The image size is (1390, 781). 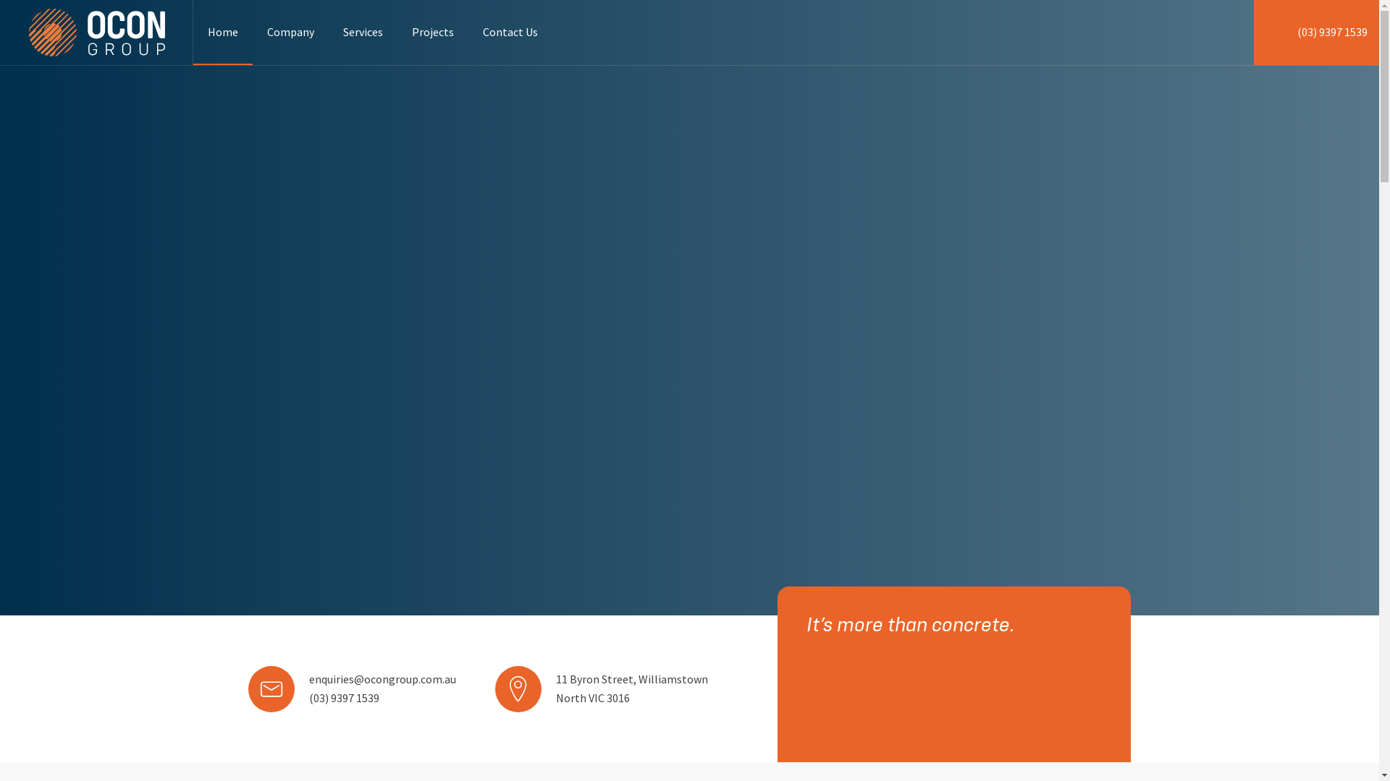 I want to click on Projects, so click(x=433, y=32).